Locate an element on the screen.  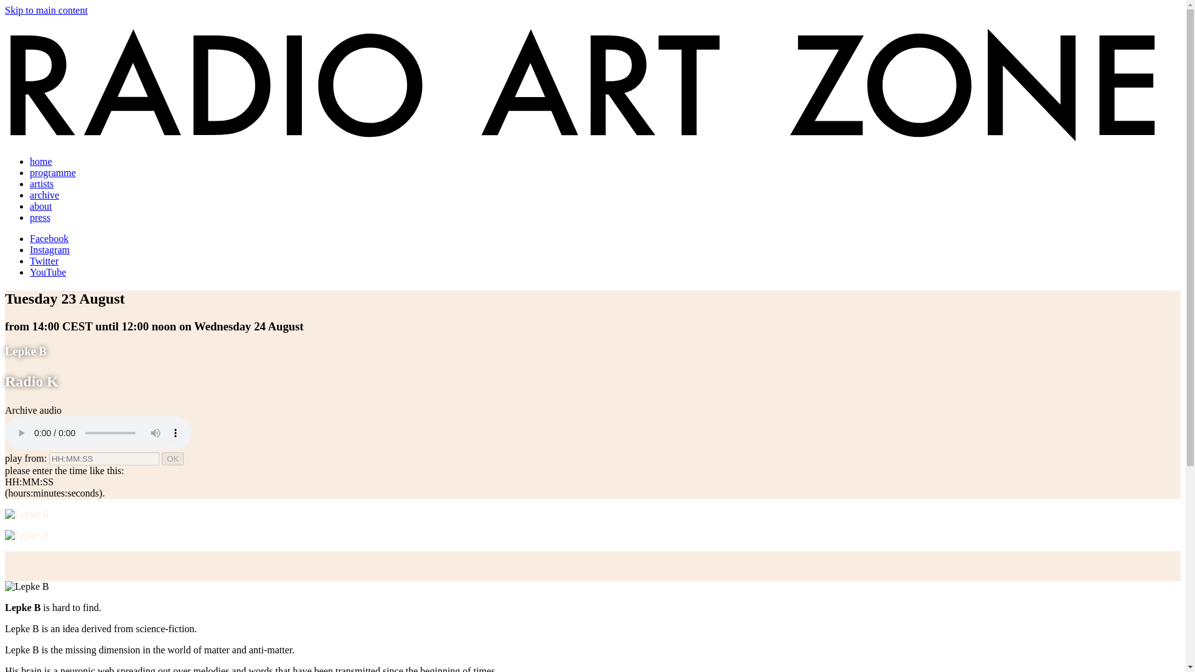
YouTube is located at coordinates (47, 272).